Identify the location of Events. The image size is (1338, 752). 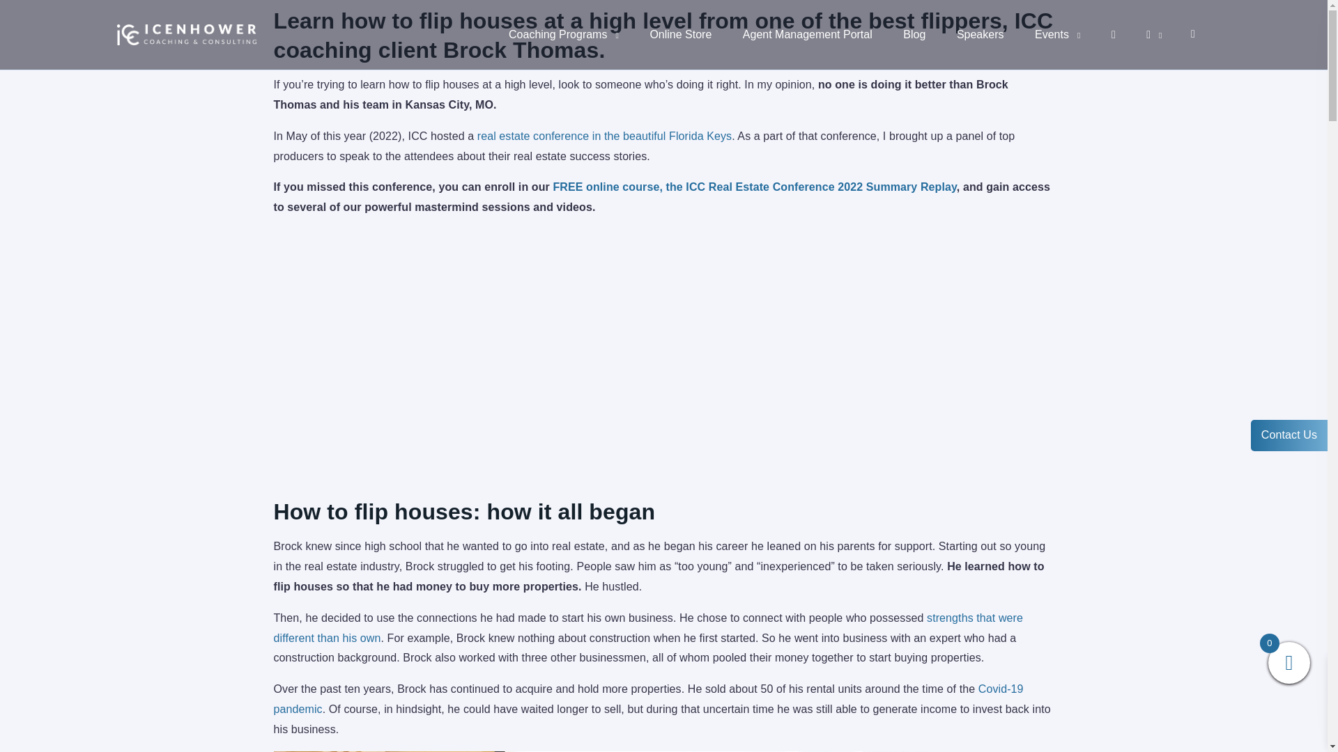
(1057, 35).